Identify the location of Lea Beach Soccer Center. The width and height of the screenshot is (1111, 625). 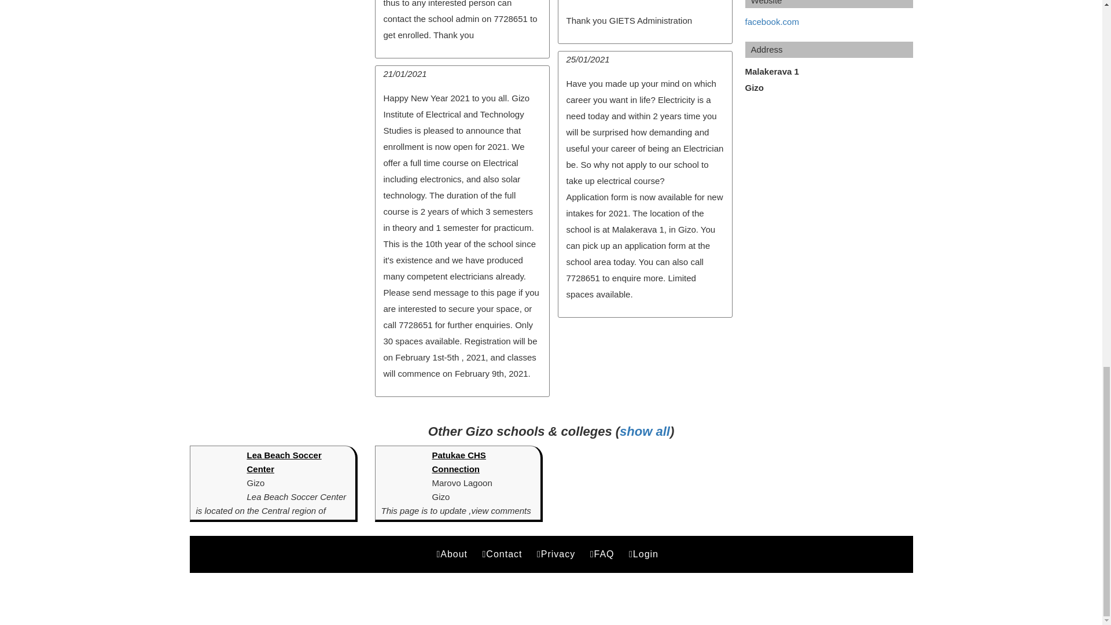
(284, 462).